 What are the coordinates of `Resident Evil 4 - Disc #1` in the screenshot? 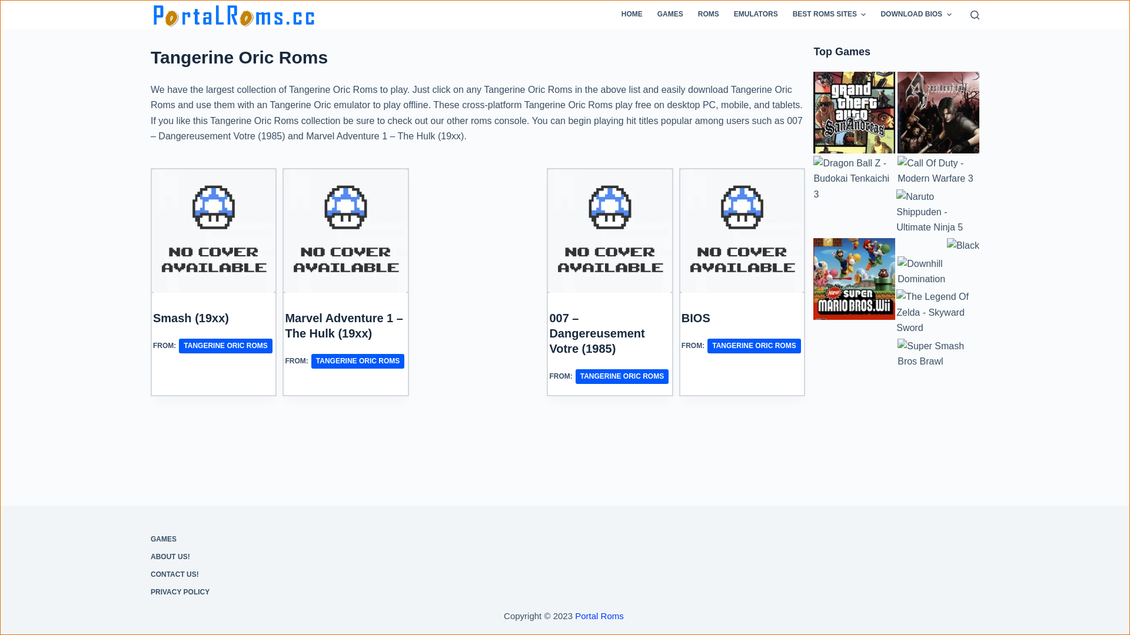 It's located at (938, 113).